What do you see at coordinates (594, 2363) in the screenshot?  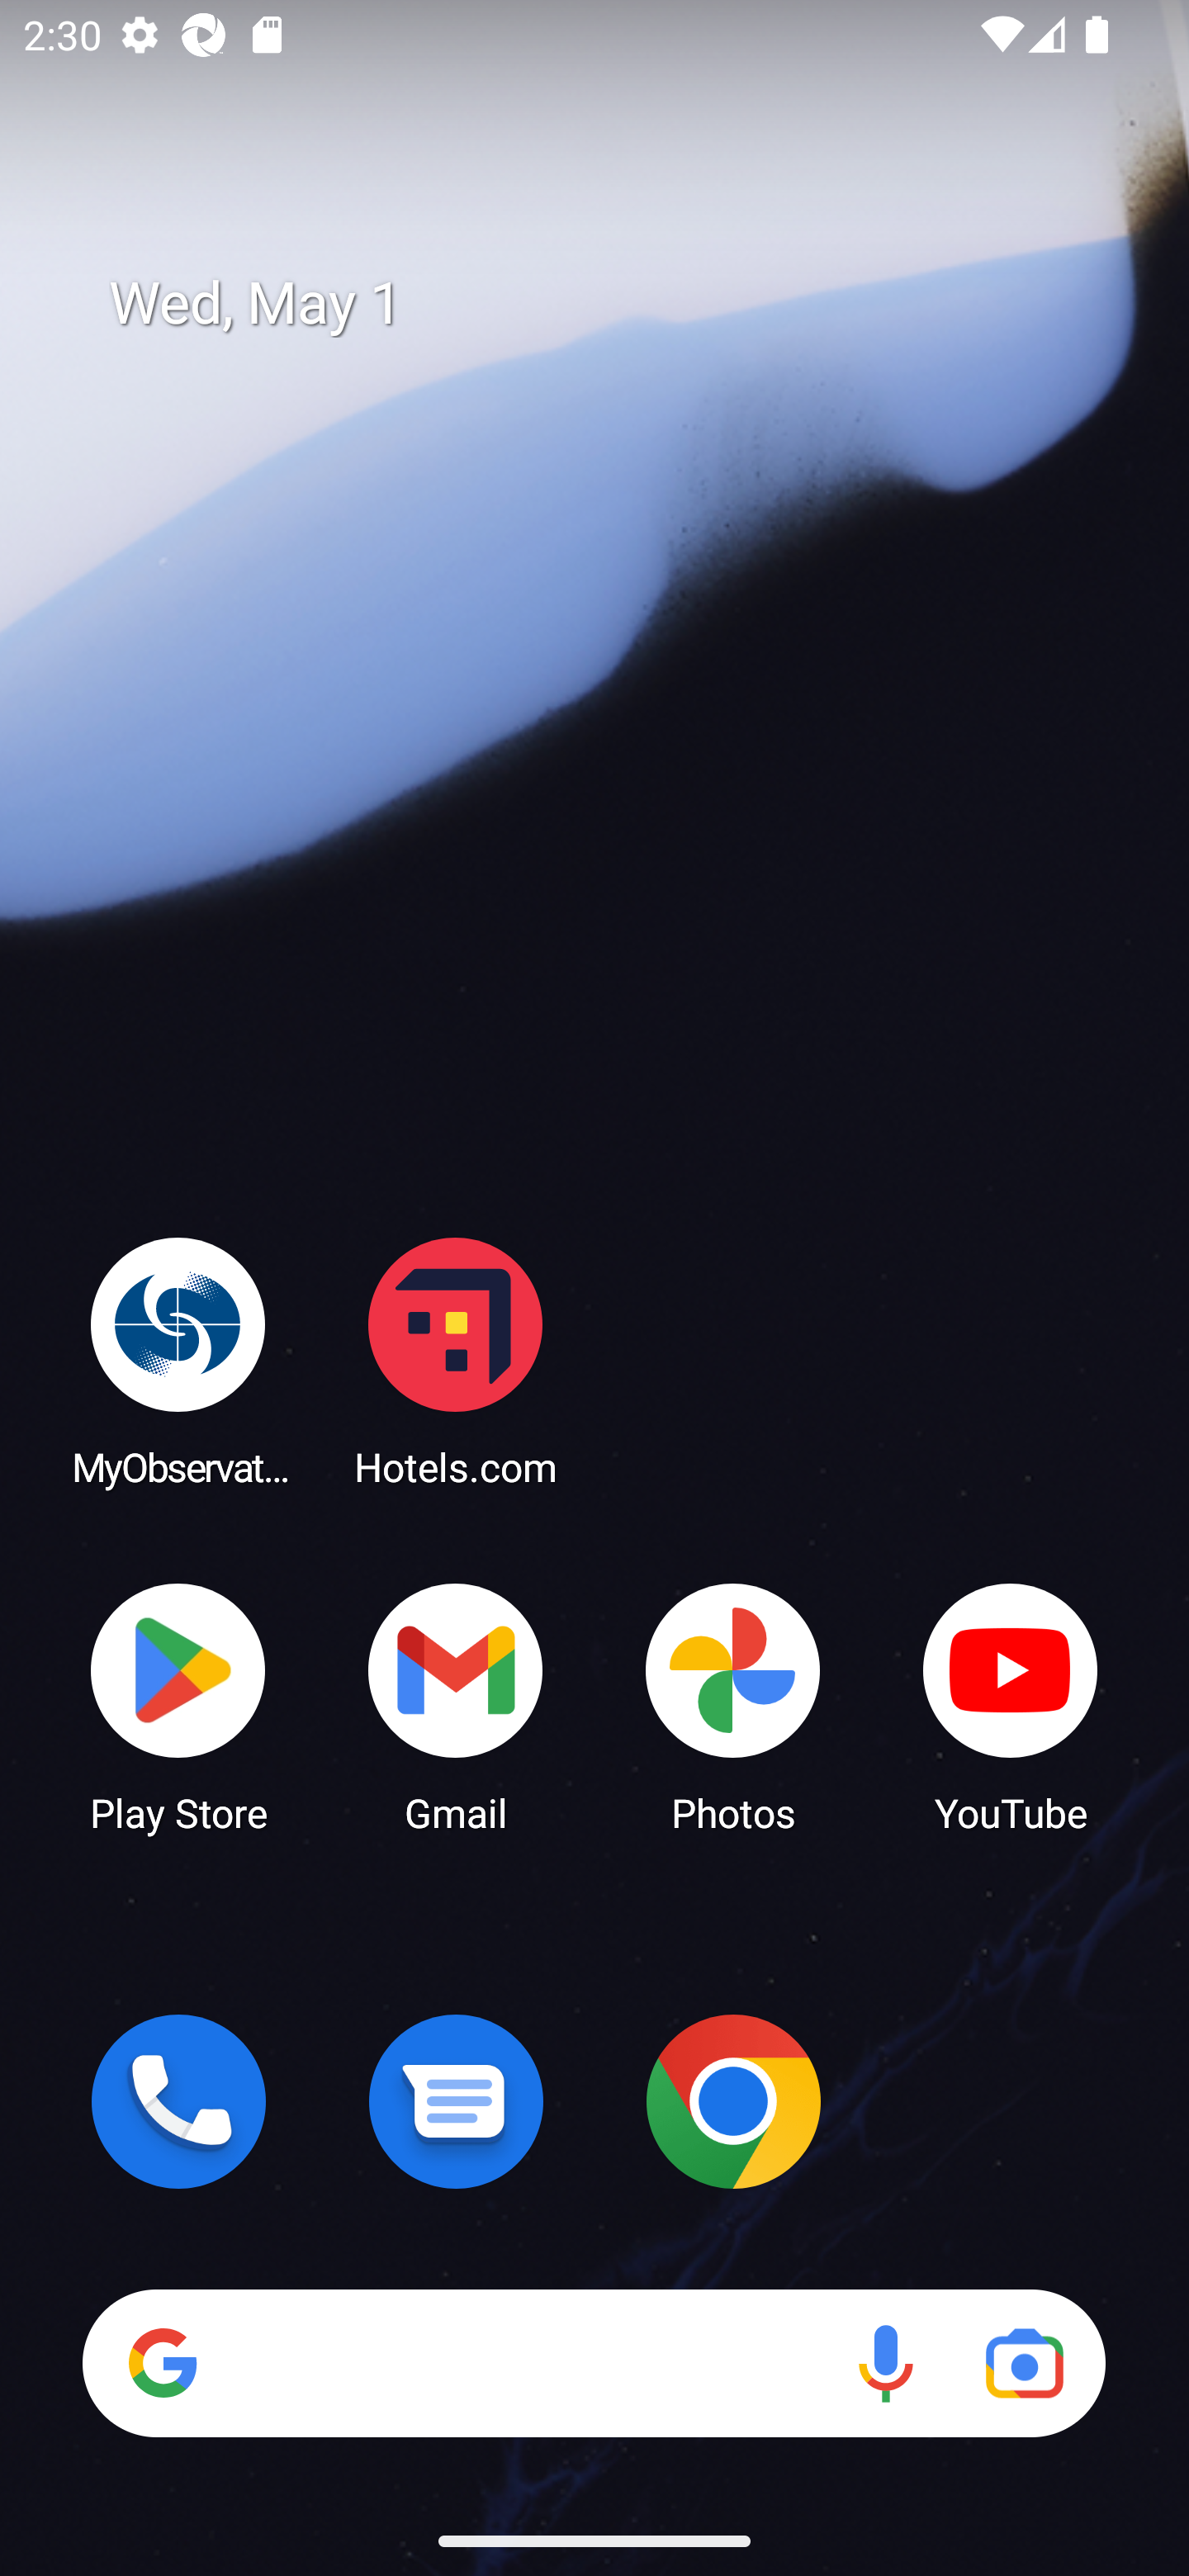 I see `Search Voice search Google Lens` at bounding box center [594, 2363].